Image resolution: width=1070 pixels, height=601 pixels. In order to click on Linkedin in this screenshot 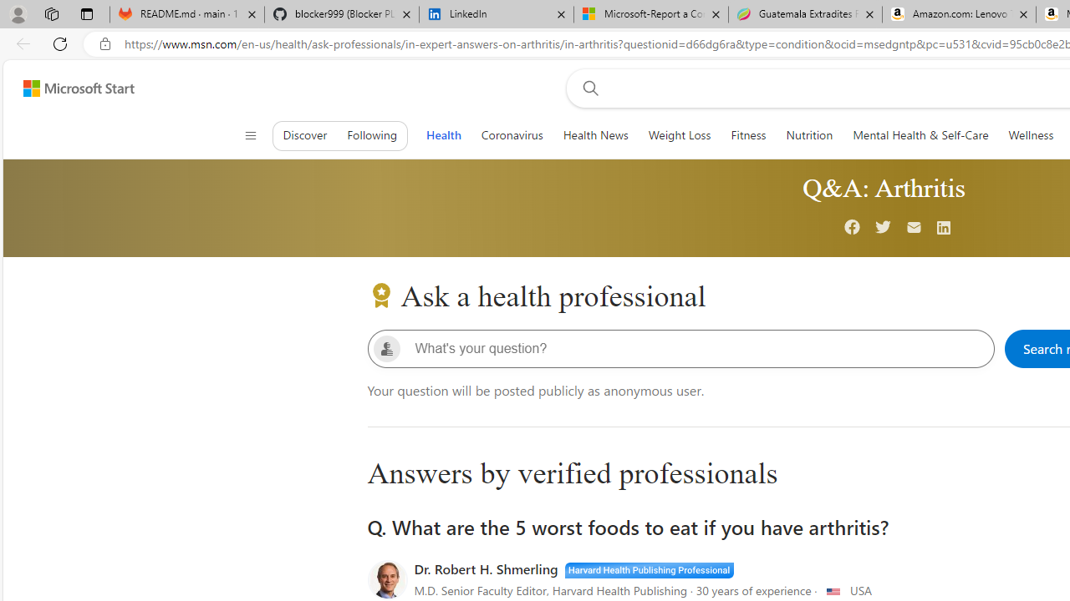, I will do `click(944, 229)`.